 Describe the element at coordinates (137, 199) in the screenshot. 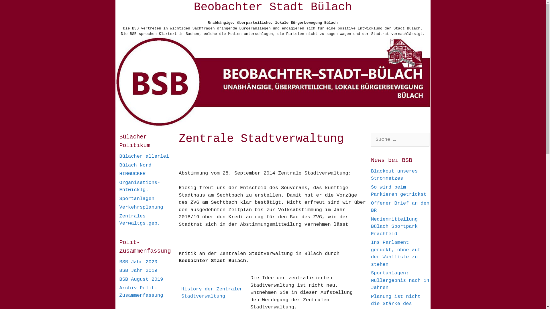

I see `Sportanlagen` at that location.